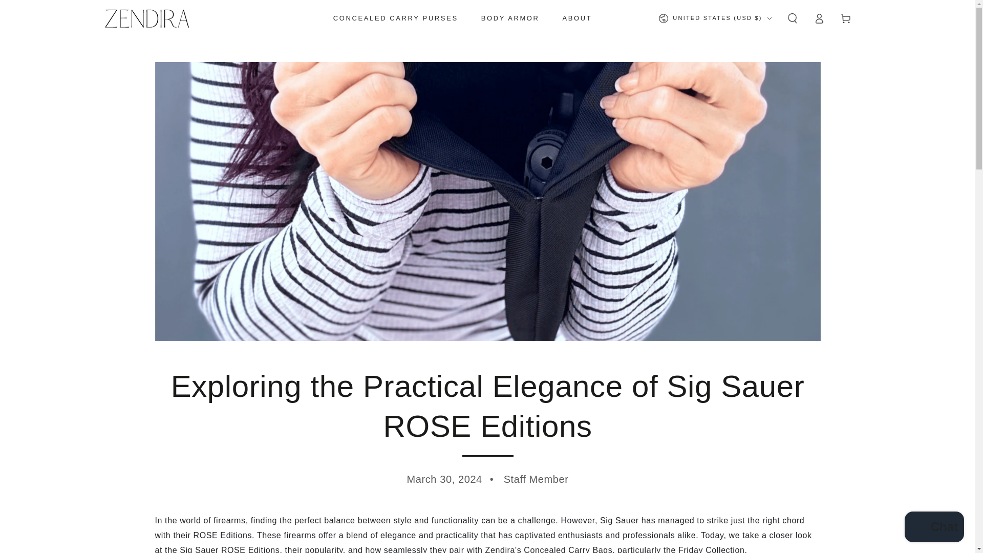 Image resolution: width=983 pixels, height=553 pixels. Describe the element at coordinates (46, 10) in the screenshot. I see `SKIP TO CONTENT` at that location.